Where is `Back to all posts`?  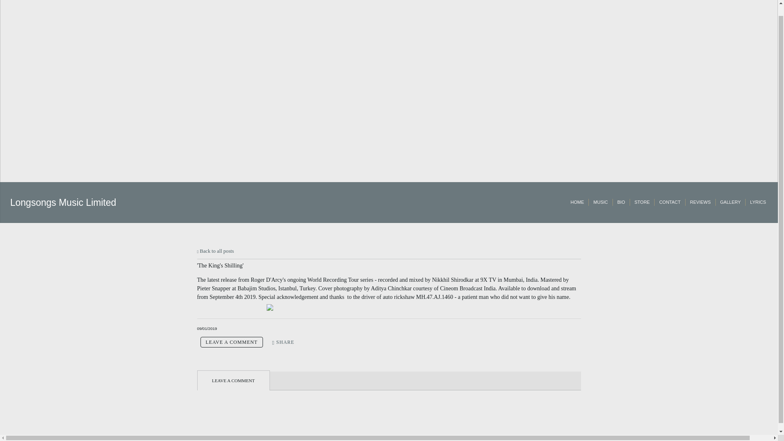 Back to all posts is located at coordinates (215, 251).